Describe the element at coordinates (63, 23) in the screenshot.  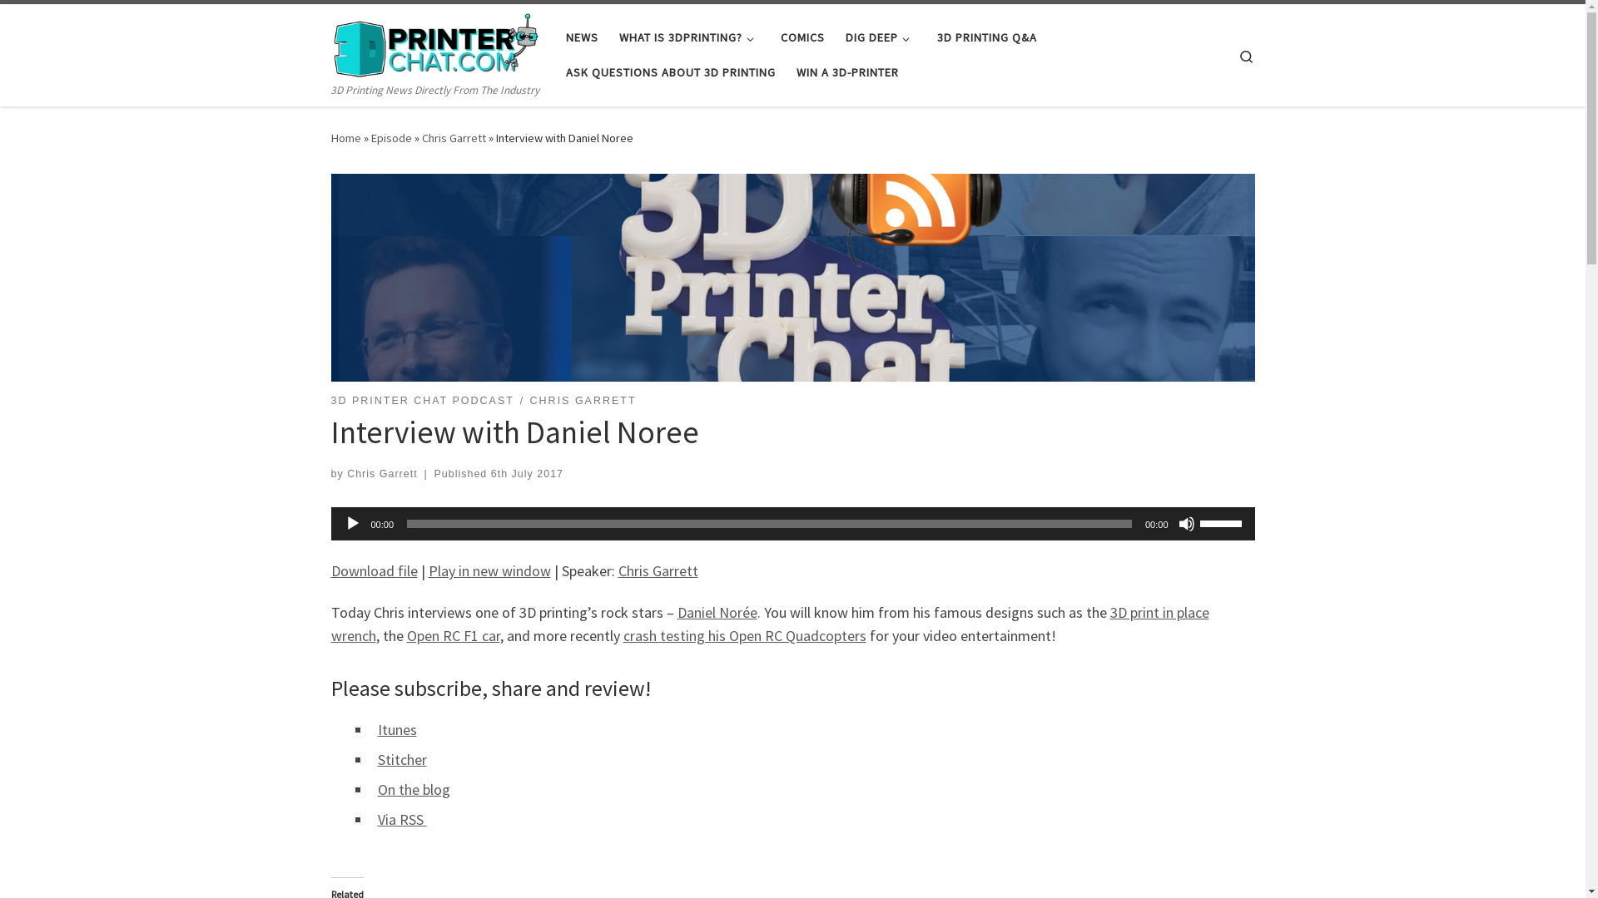
I see `Skip to content` at that location.